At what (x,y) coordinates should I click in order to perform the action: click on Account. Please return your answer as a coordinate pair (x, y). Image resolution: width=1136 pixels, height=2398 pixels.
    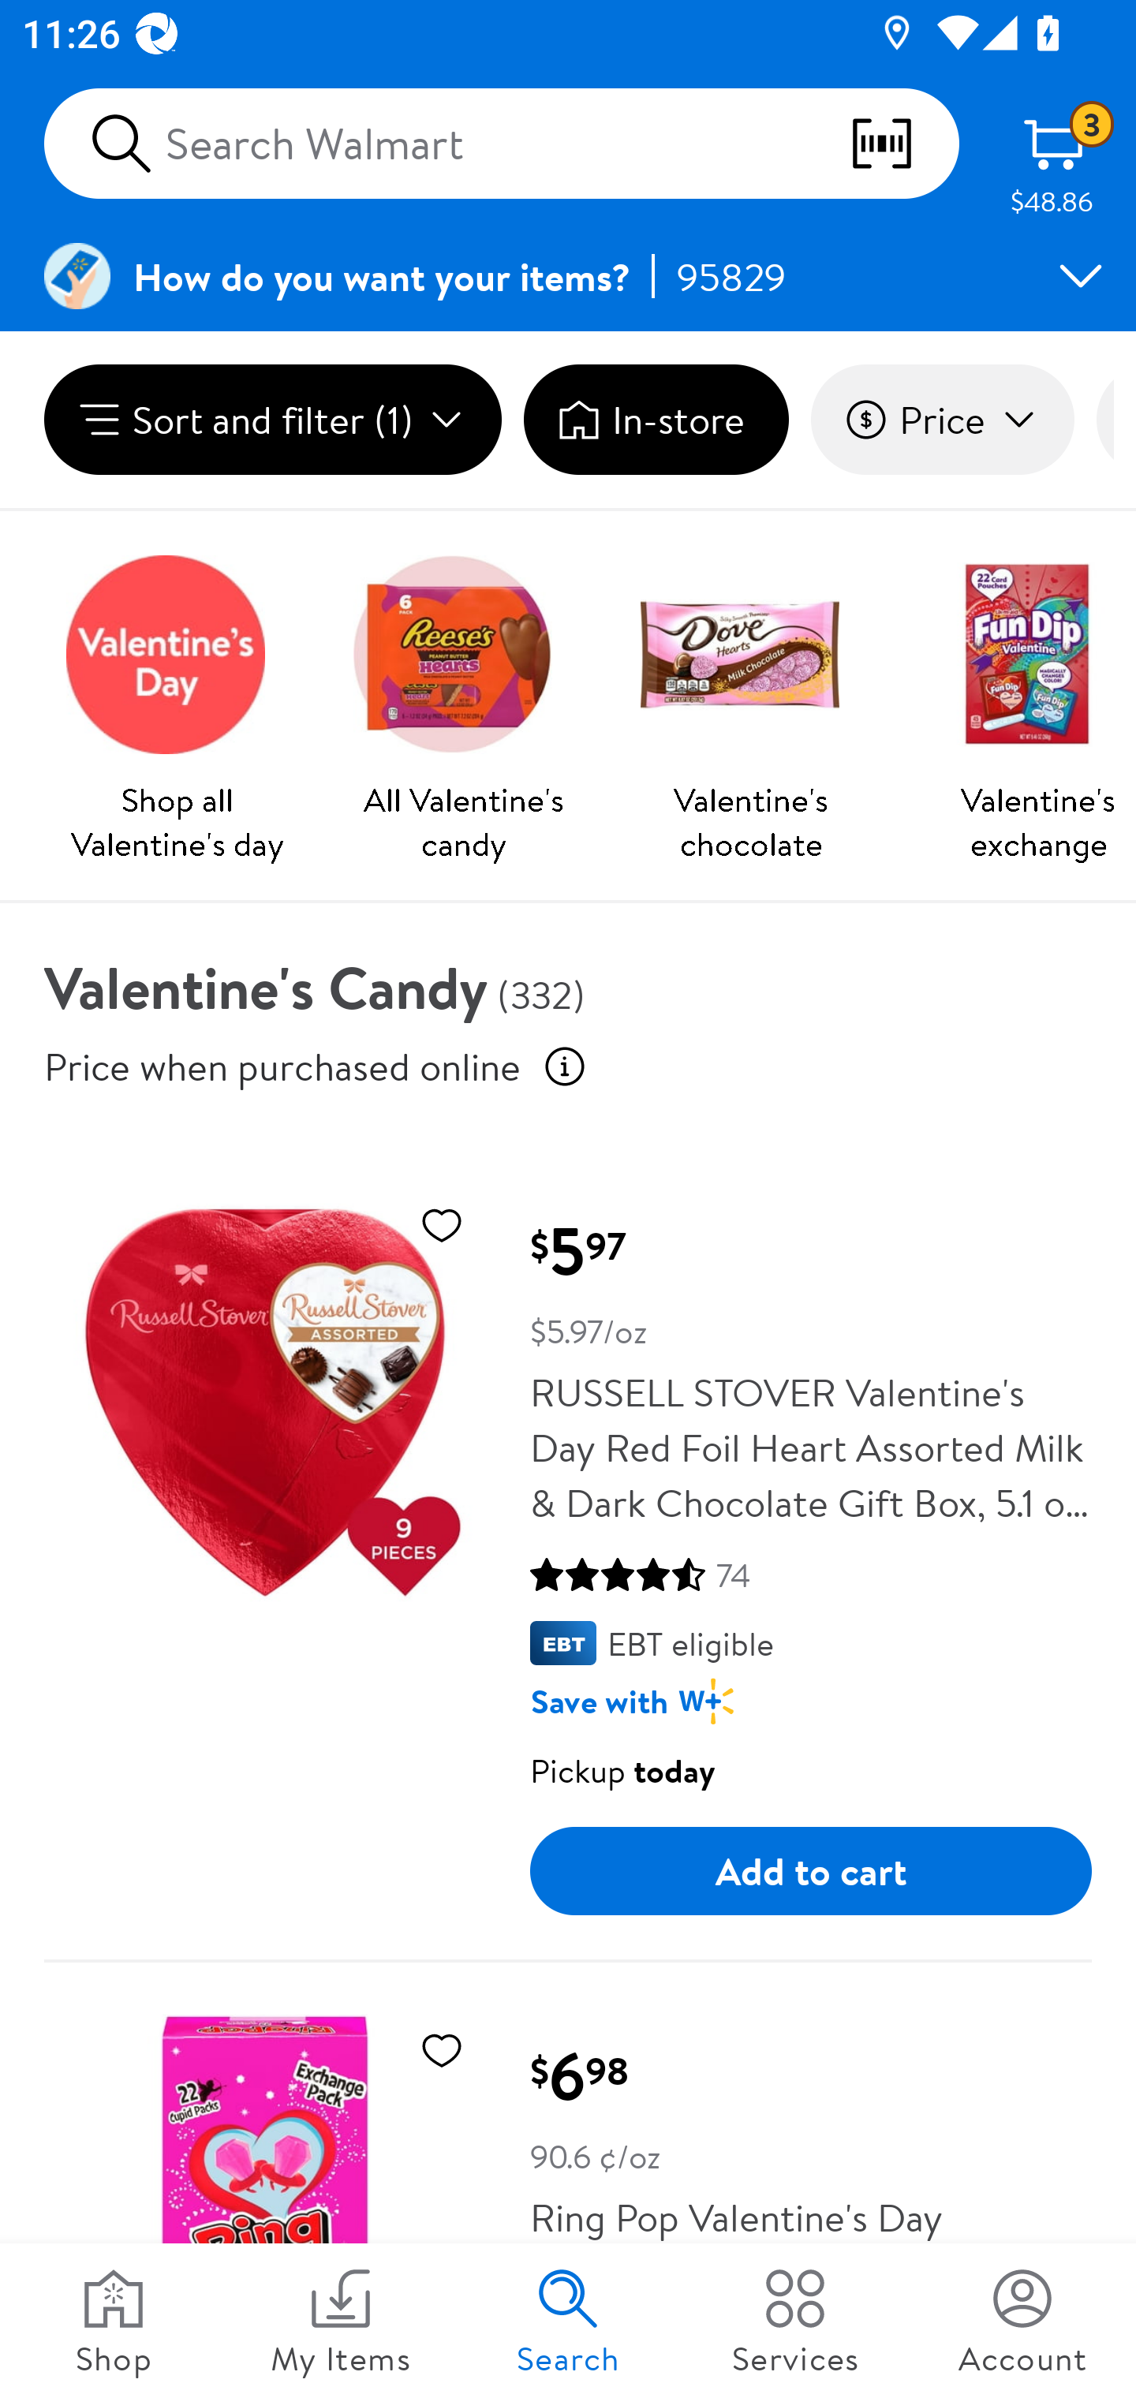
    Looking at the image, I should click on (1022, 2321).